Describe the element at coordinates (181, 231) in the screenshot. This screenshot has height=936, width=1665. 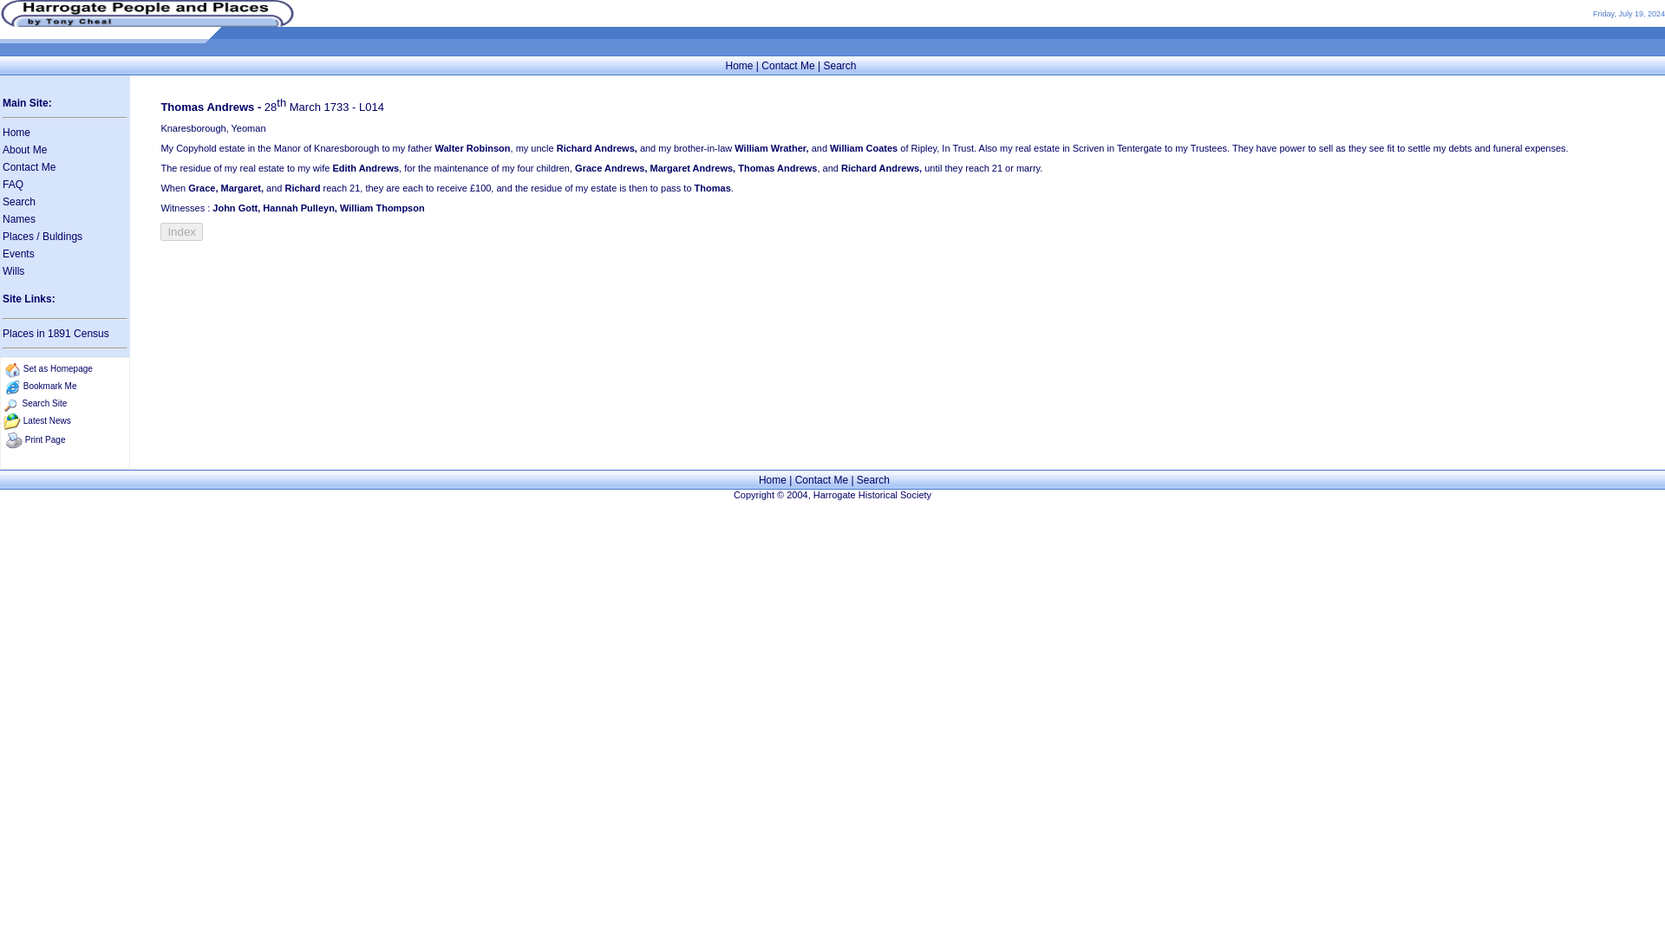
I see `Index` at that location.